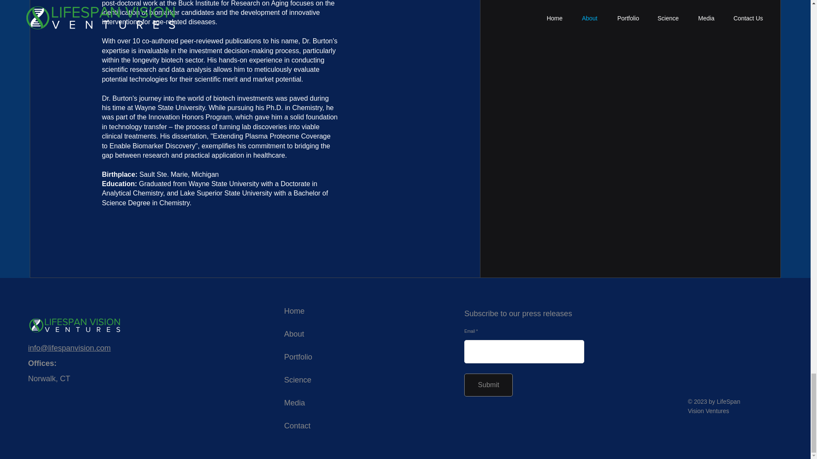 The image size is (817, 459). What do you see at coordinates (294, 403) in the screenshot?
I see `Media` at bounding box center [294, 403].